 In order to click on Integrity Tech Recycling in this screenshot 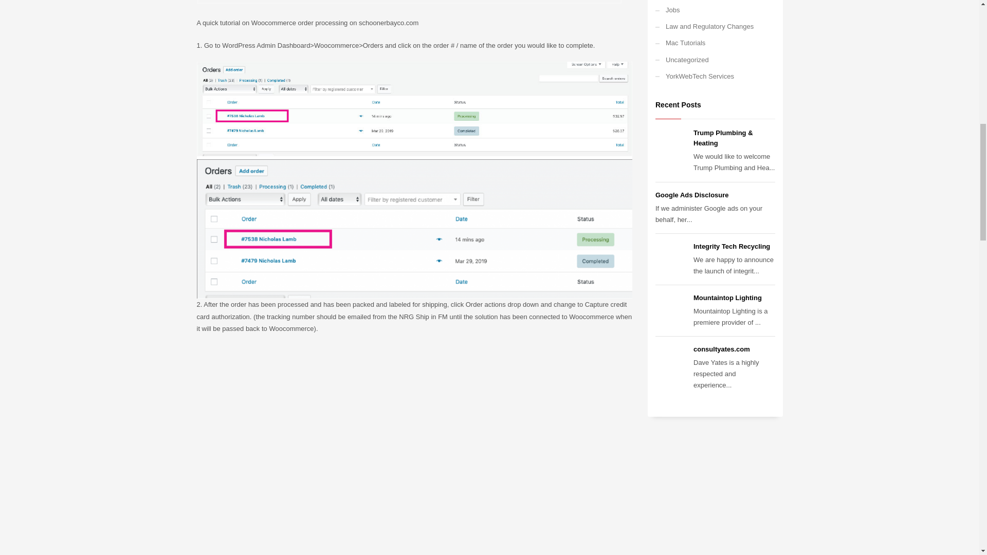, I will do `click(732, 246)`.